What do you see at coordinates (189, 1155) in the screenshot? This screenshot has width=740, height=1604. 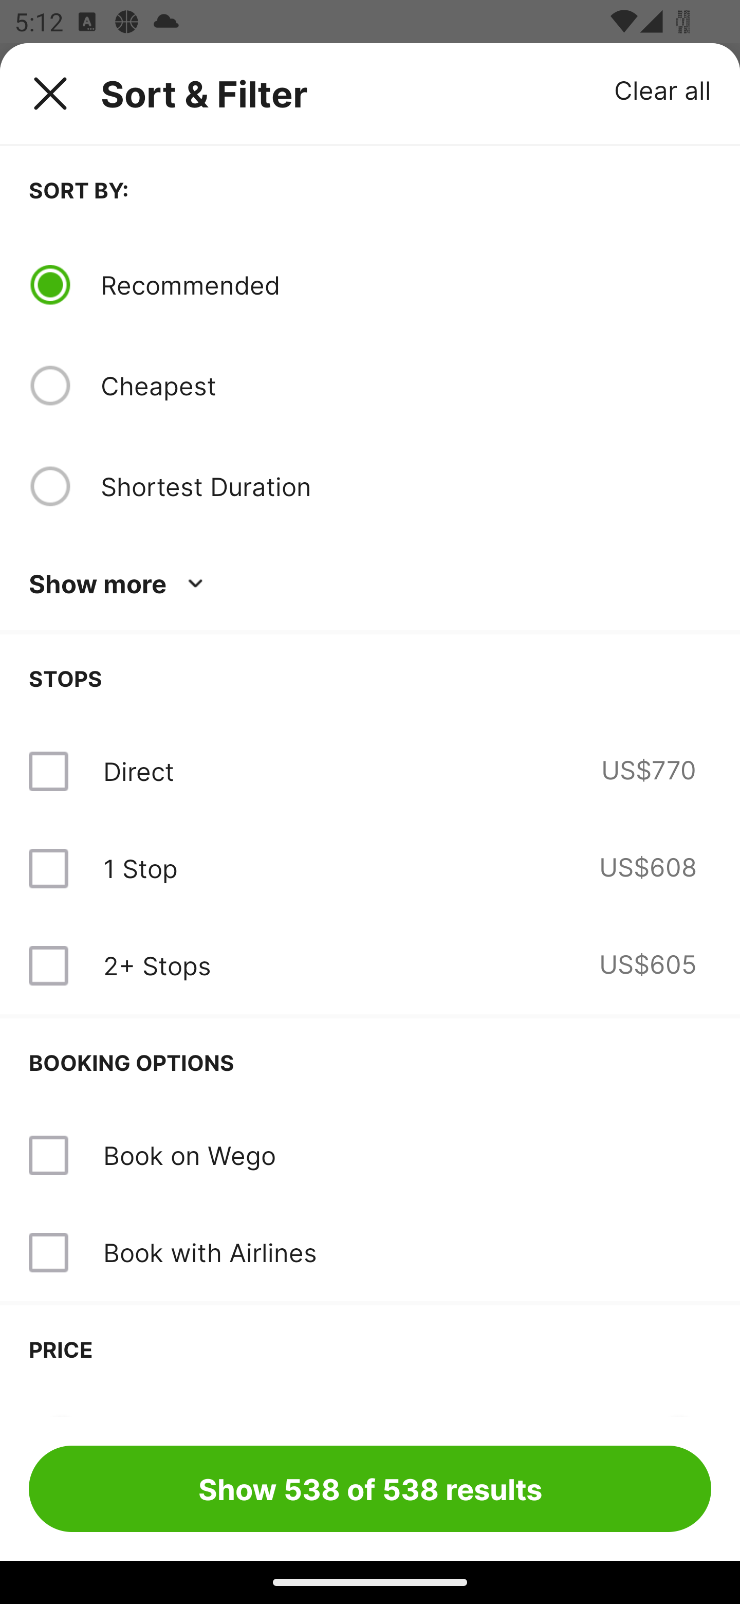 I see `Book on Wego` at bounding box center [189, 1155].